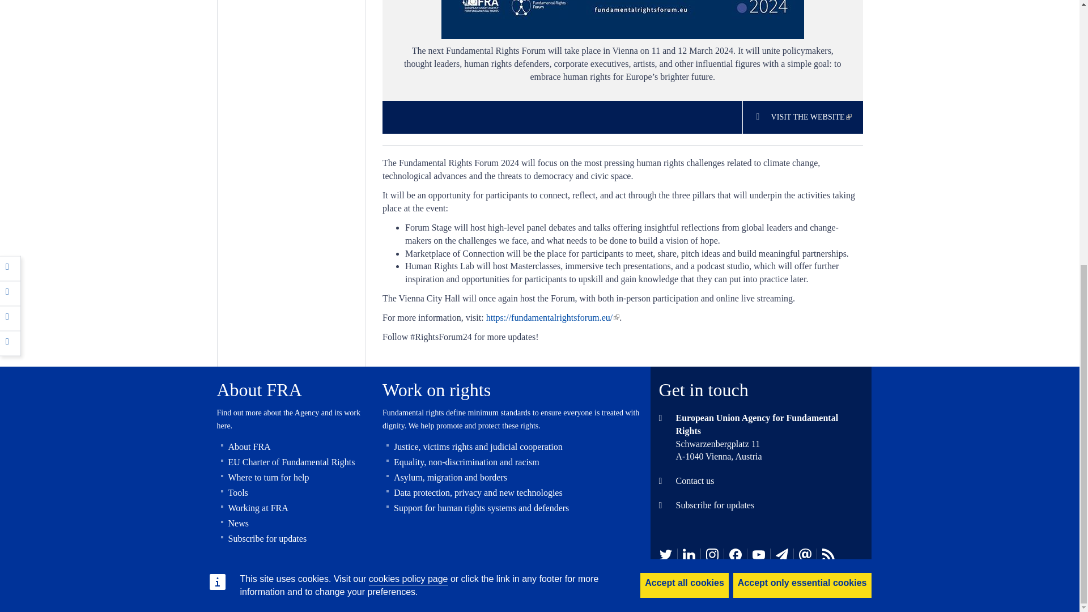 Image resolution: width=1088 pixels, height=612 pixels. I want to click on FRA's Instagram channel, so click(712, 554).